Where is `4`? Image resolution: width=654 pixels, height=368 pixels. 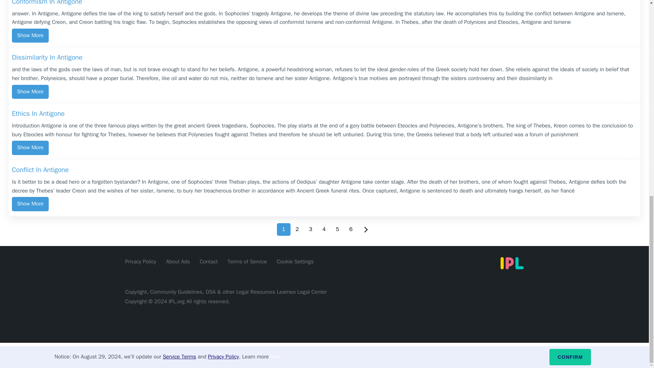
4 is located at coordinates (324, 229).